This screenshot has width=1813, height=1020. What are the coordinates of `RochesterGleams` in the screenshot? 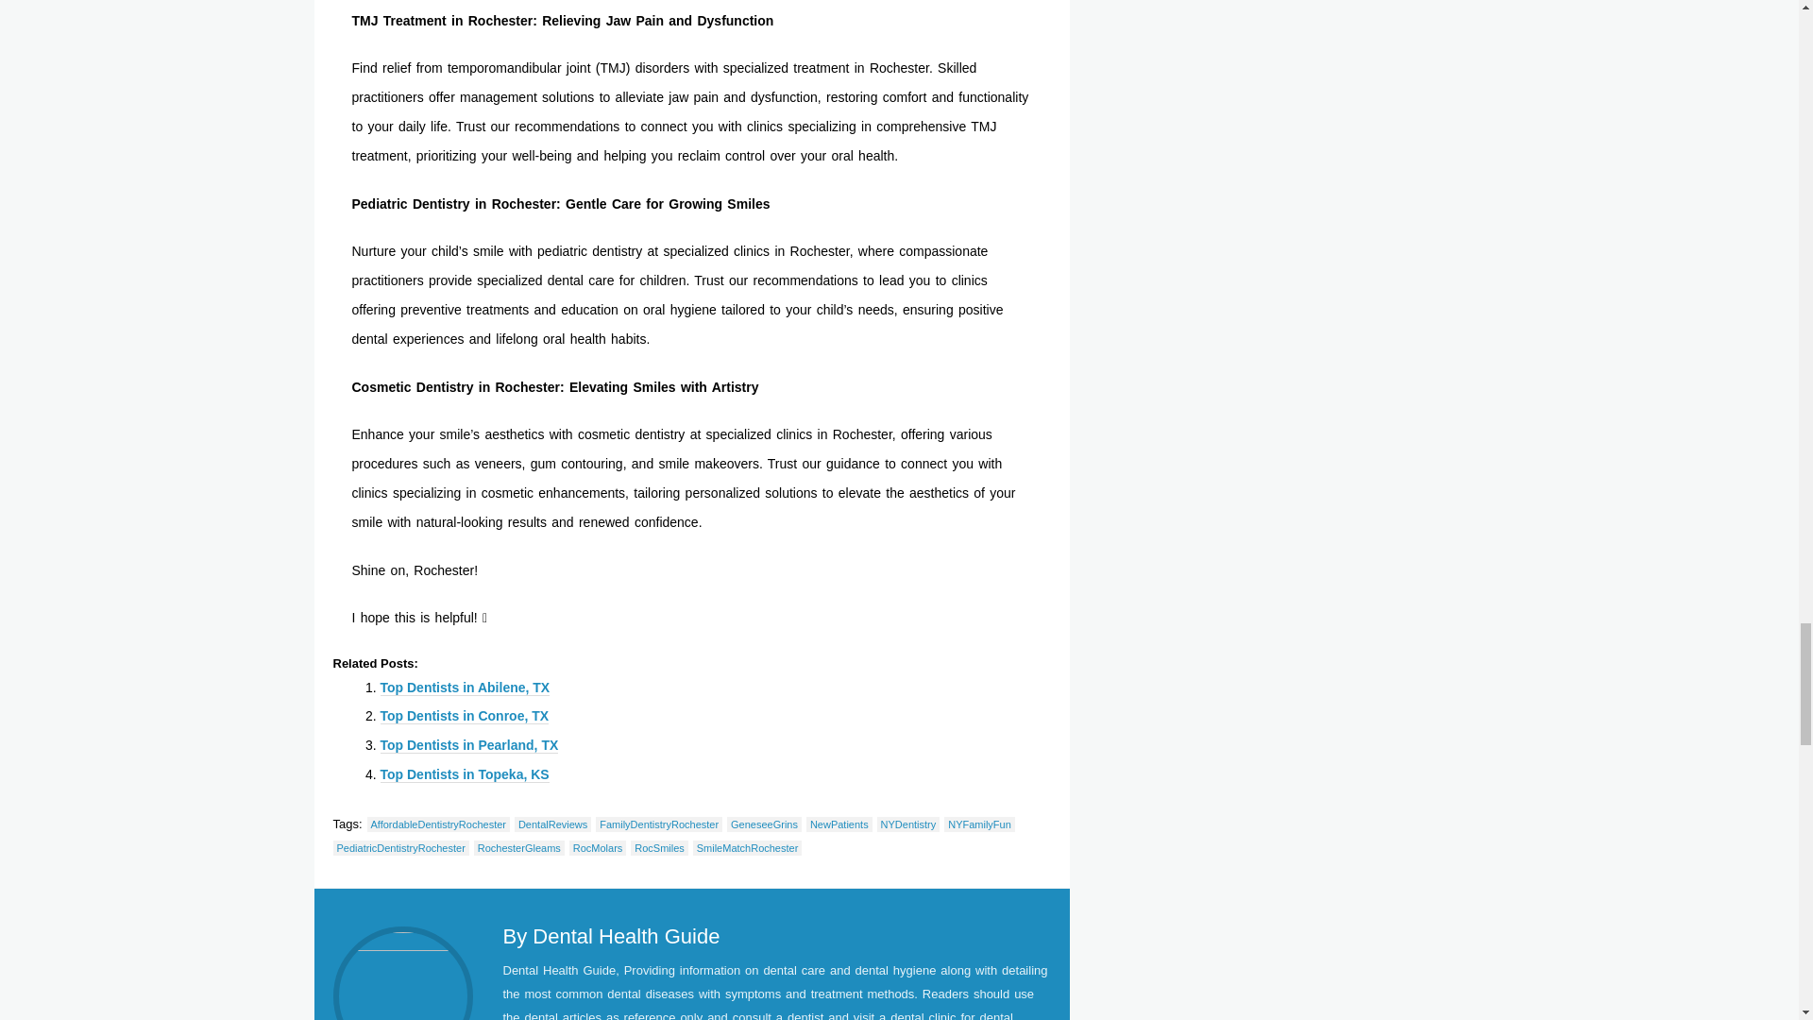 It's located at (518, 848).